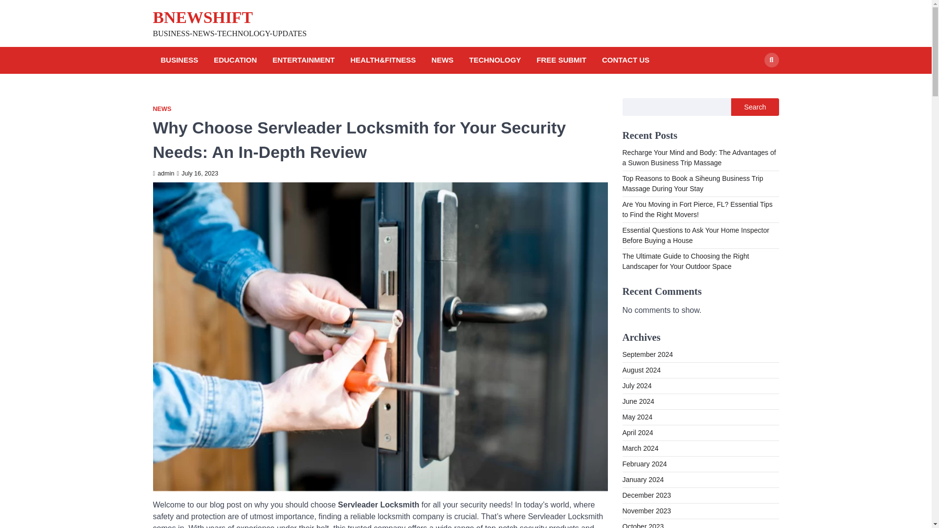  Describe the element at coordinates (198, 173) in the screenshot. I see `July 16, 2023` at that location.